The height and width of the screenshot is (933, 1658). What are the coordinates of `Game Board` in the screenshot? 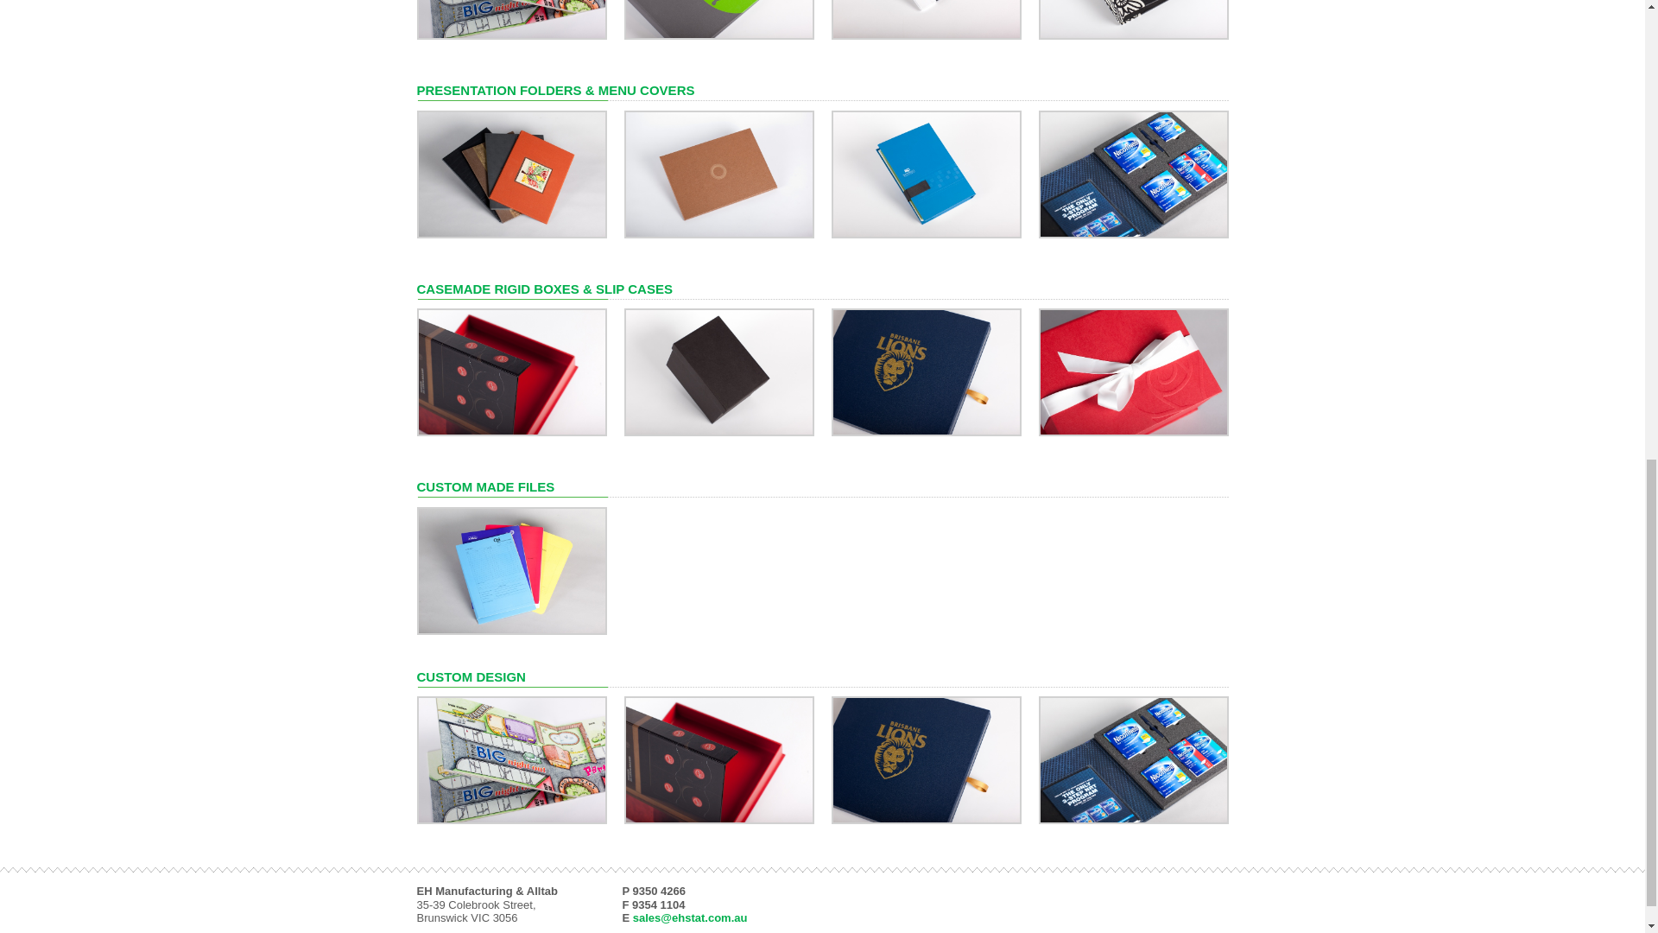 It's located at (511, 758).